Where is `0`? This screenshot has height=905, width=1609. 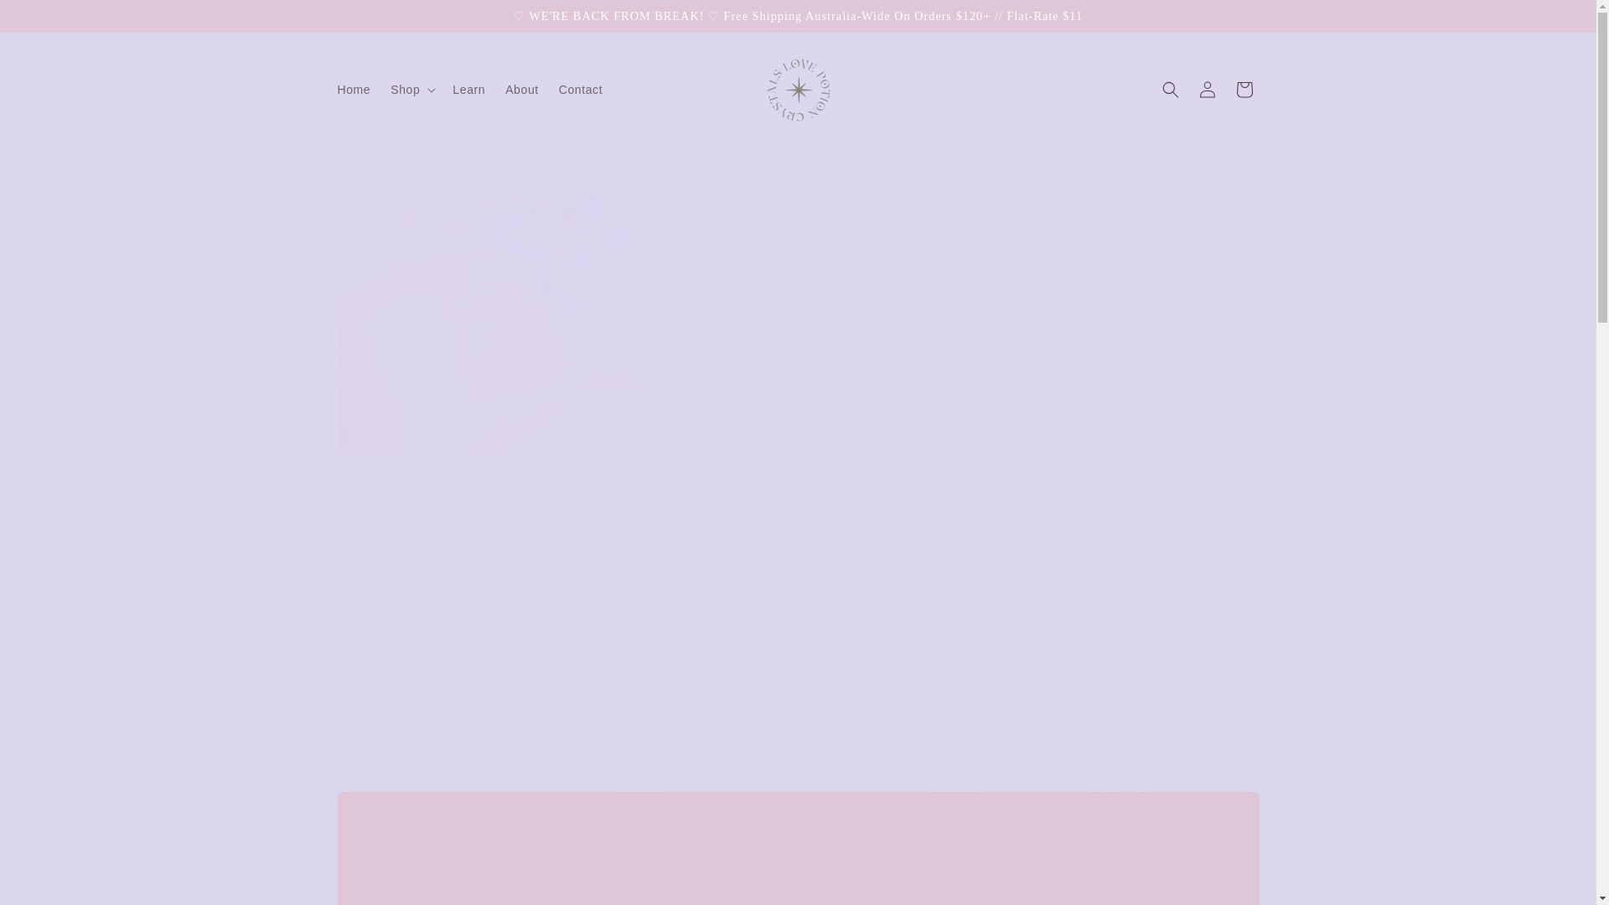 0 is located at coordinates (798, 664).